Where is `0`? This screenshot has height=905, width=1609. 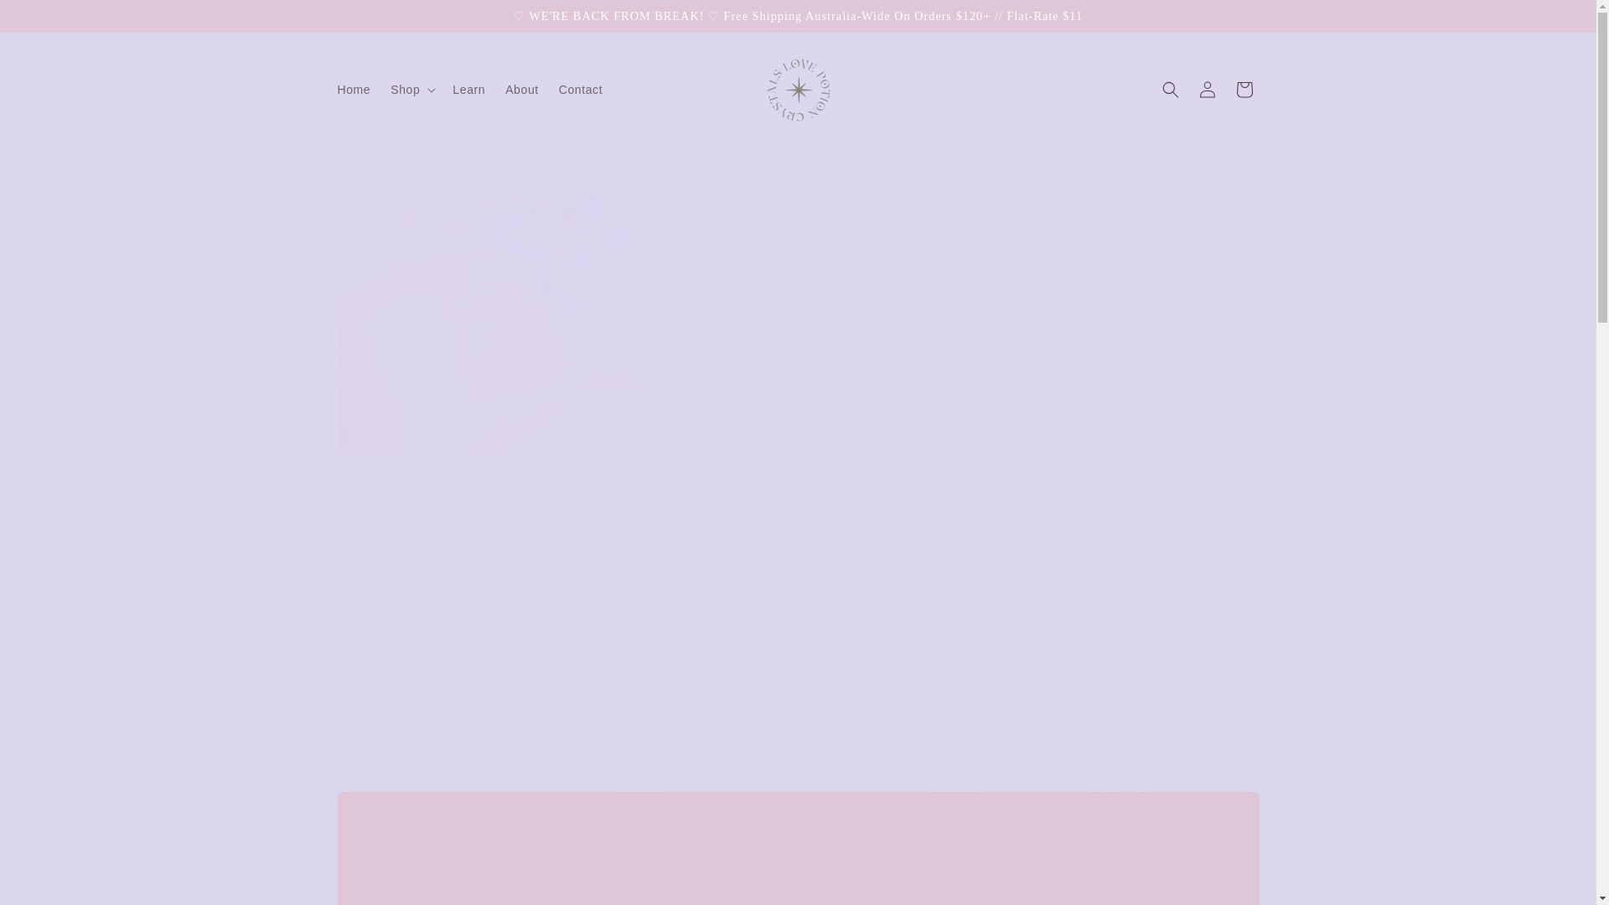 0 is located at coordinates (798, 664).